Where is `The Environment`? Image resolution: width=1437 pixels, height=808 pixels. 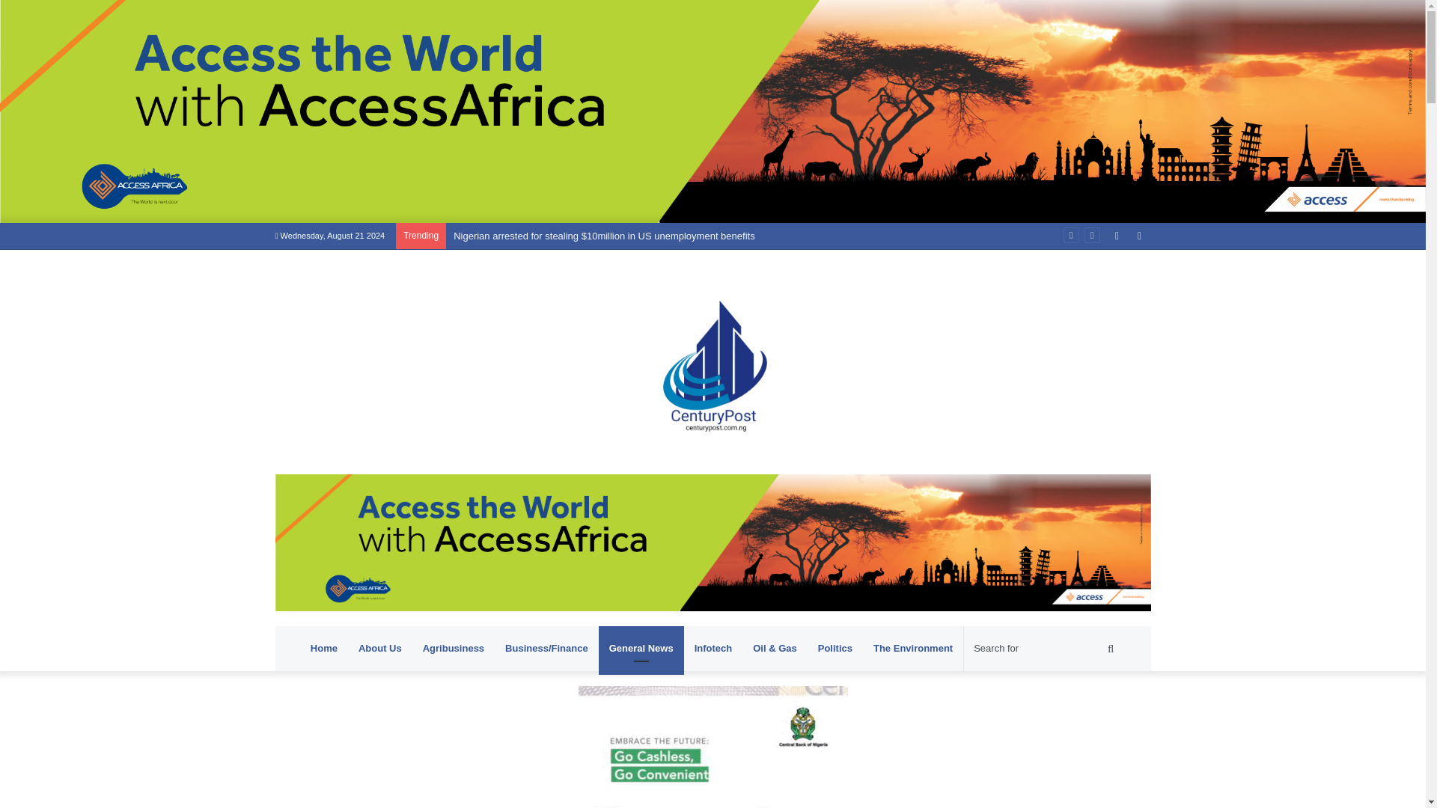 The Environment is located at coordinates (913, 649).